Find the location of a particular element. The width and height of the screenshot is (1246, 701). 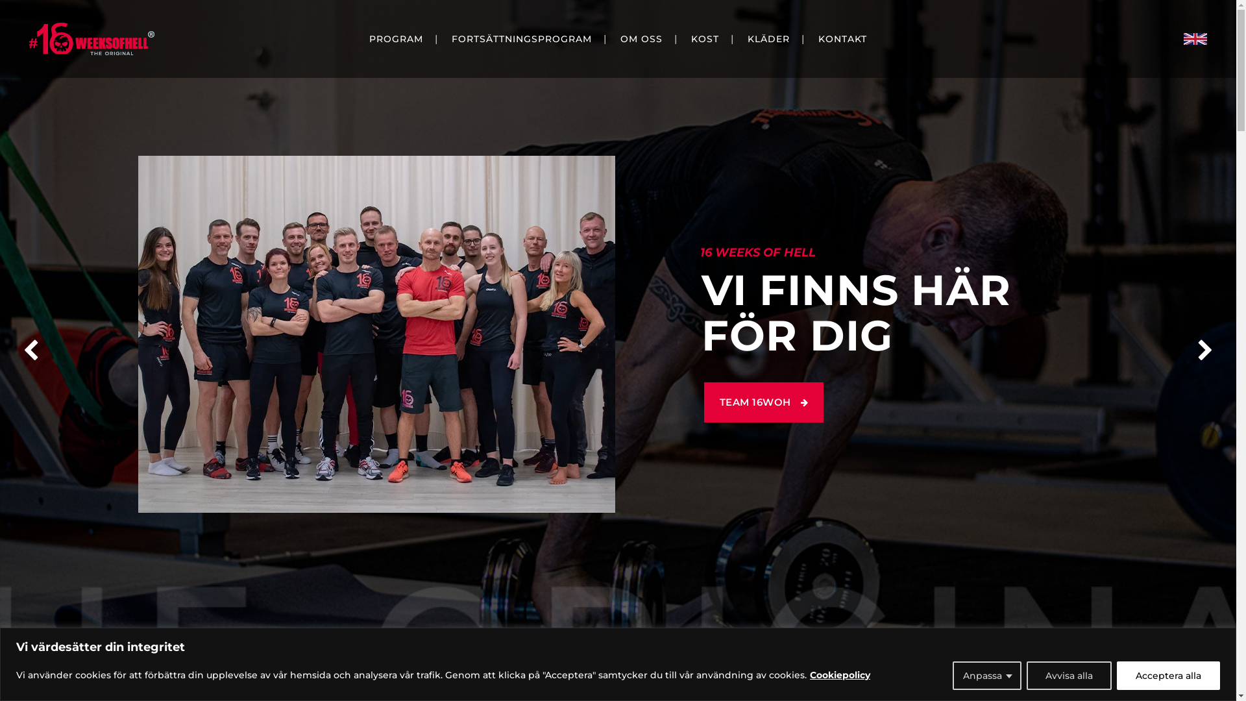

KONTAKT is located at coordinates (842, 39).